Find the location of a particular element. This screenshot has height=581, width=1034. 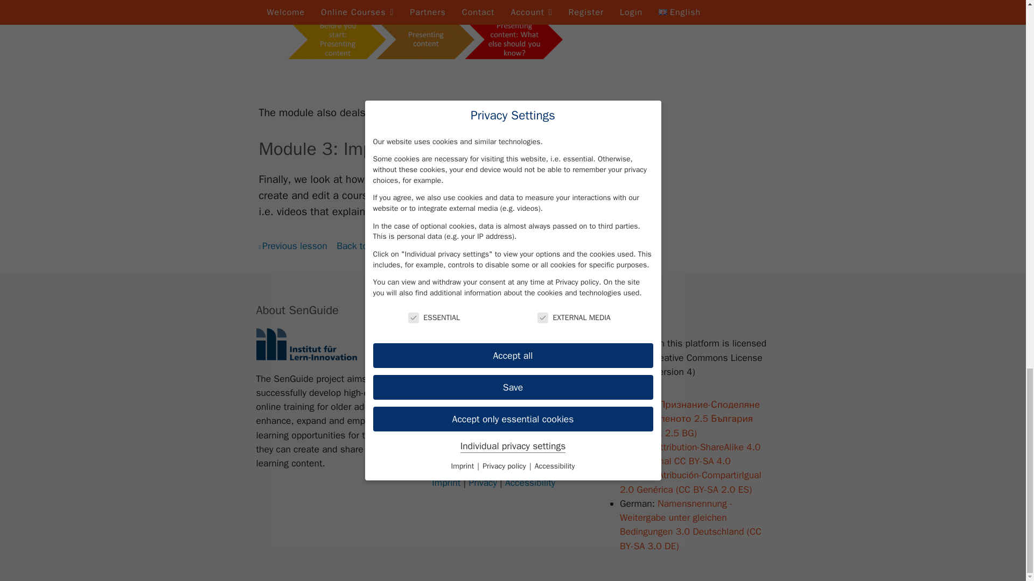

Previous lesson is located at coordinates (292, 245).